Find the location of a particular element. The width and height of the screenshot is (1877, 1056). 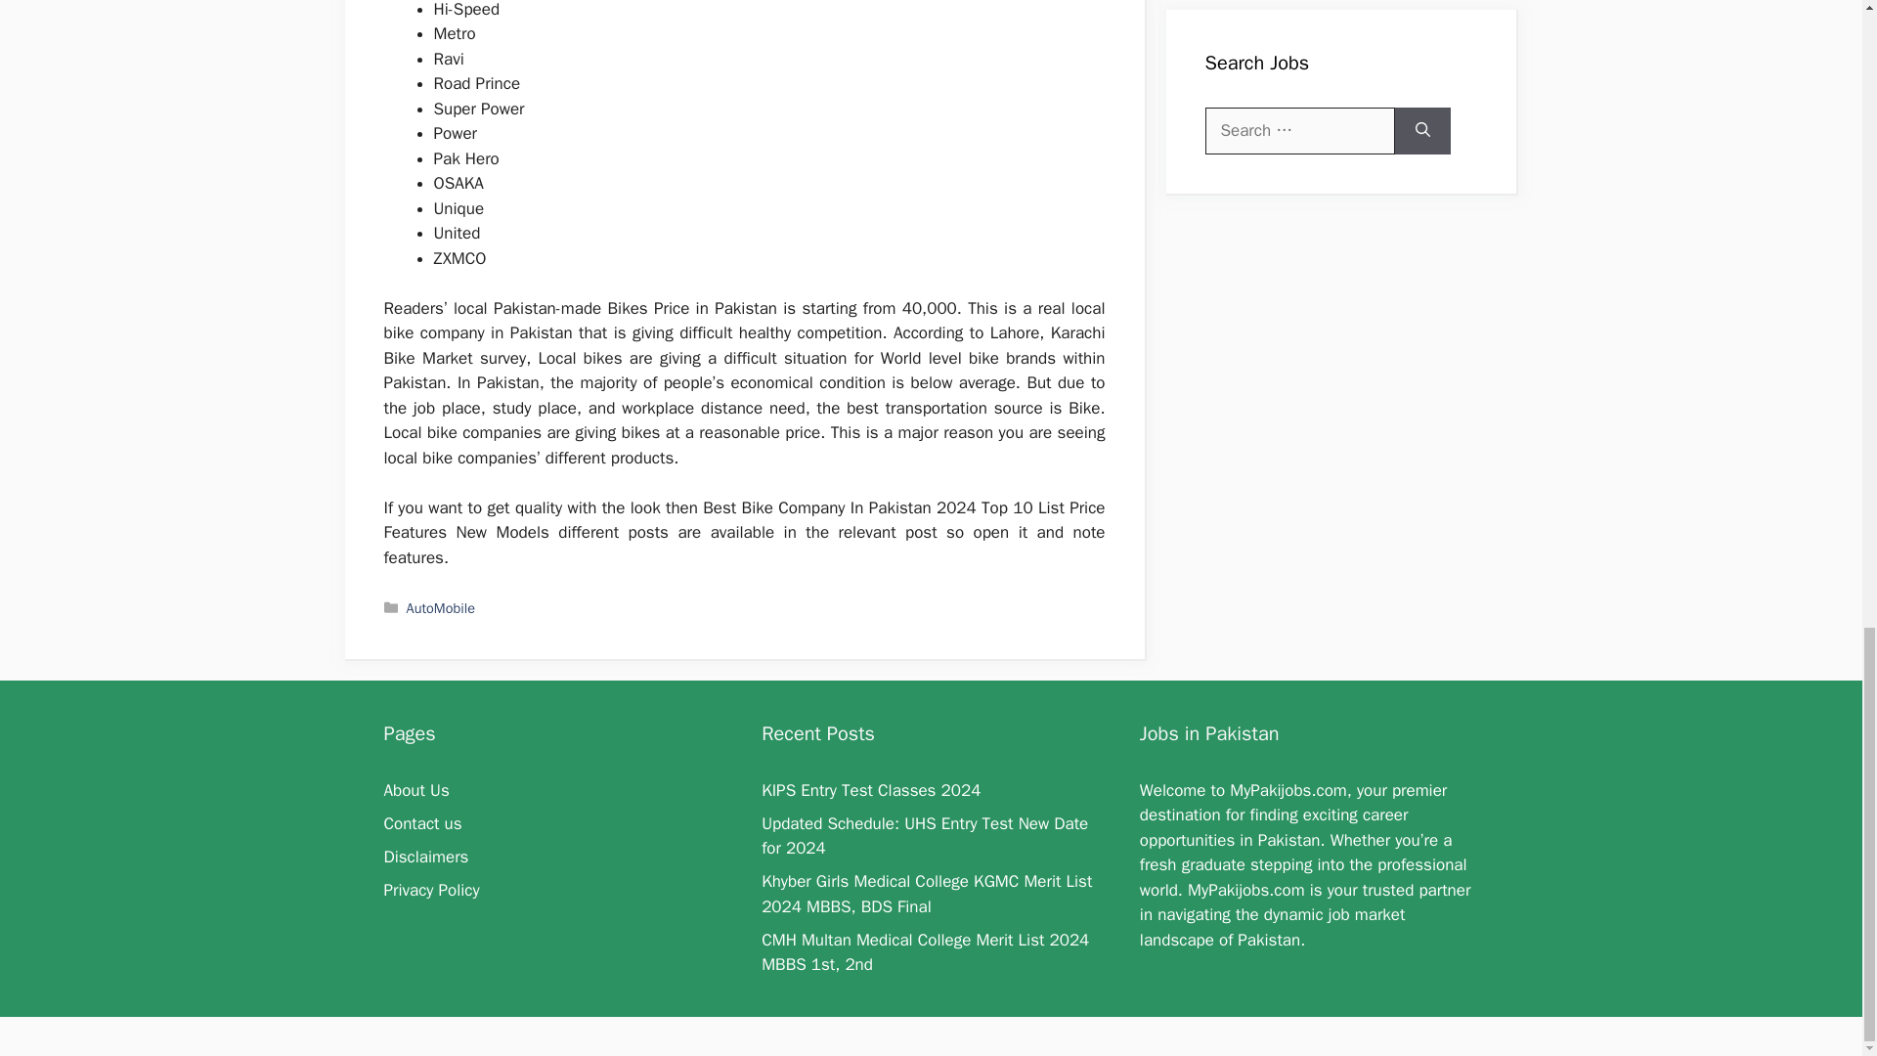

Privacy Policy is located at coordinates (430, 890).